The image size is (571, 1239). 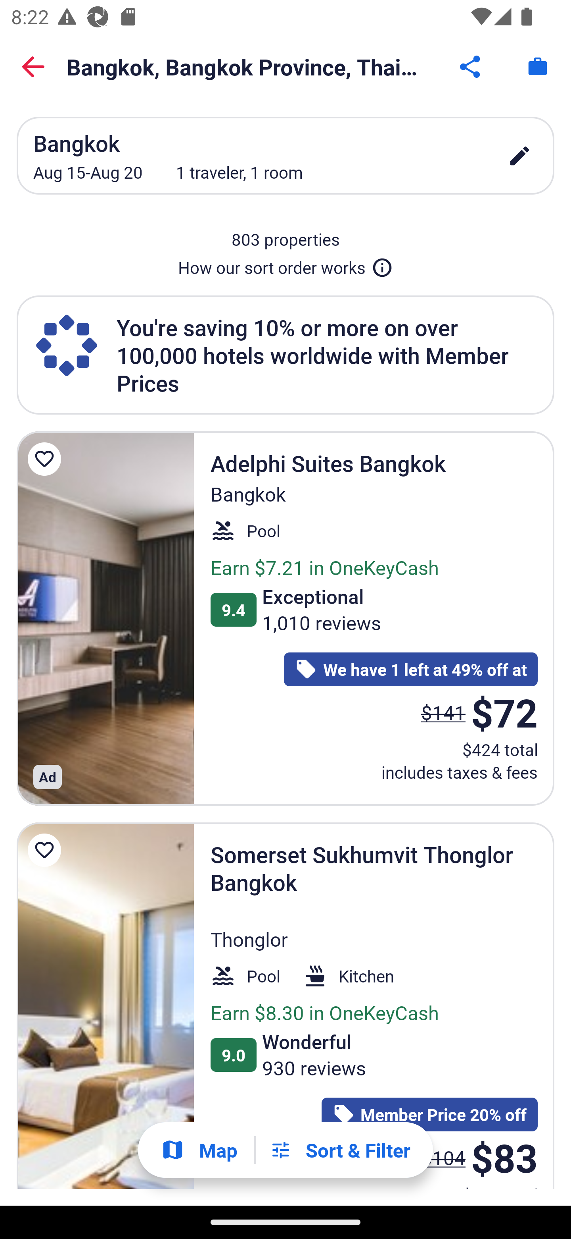 What do you see at coordinates (285, 264) in the screenshot?
I see `How our sort order works` at bounding box center [285, 264].